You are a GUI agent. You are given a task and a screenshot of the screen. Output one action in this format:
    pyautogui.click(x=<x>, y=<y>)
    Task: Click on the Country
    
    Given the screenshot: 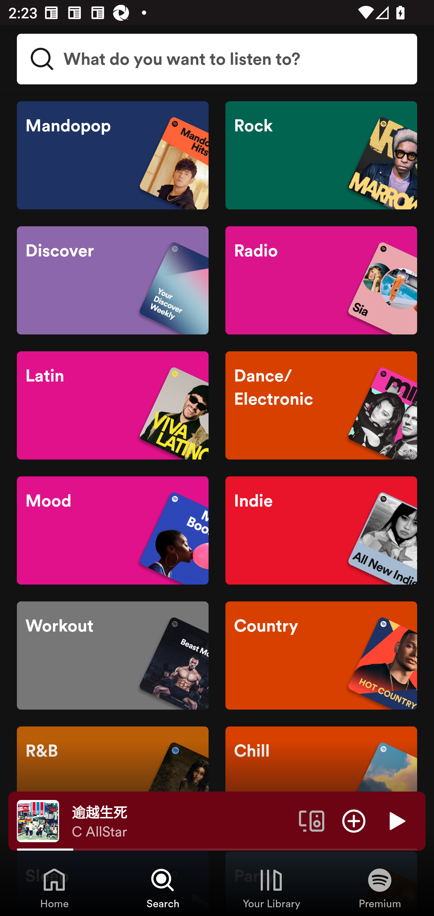 What is the action you would take?
    pyautogui.click(x=321, y=656)
    